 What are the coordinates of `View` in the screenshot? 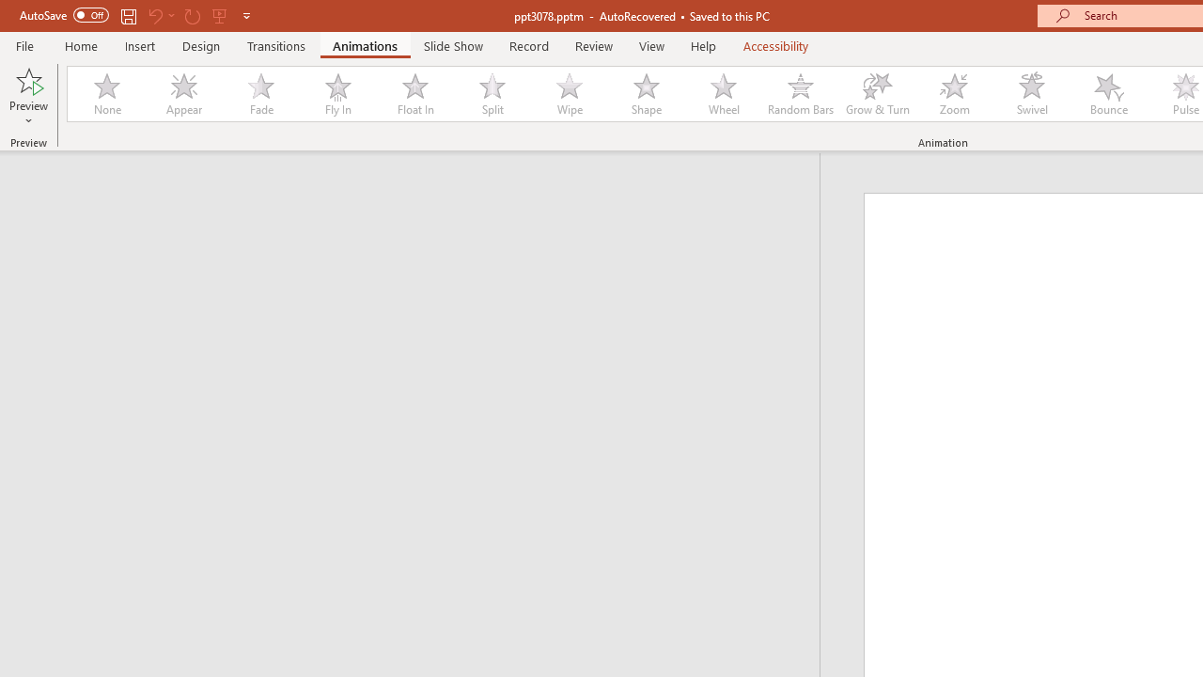 It's located at (651, 45).